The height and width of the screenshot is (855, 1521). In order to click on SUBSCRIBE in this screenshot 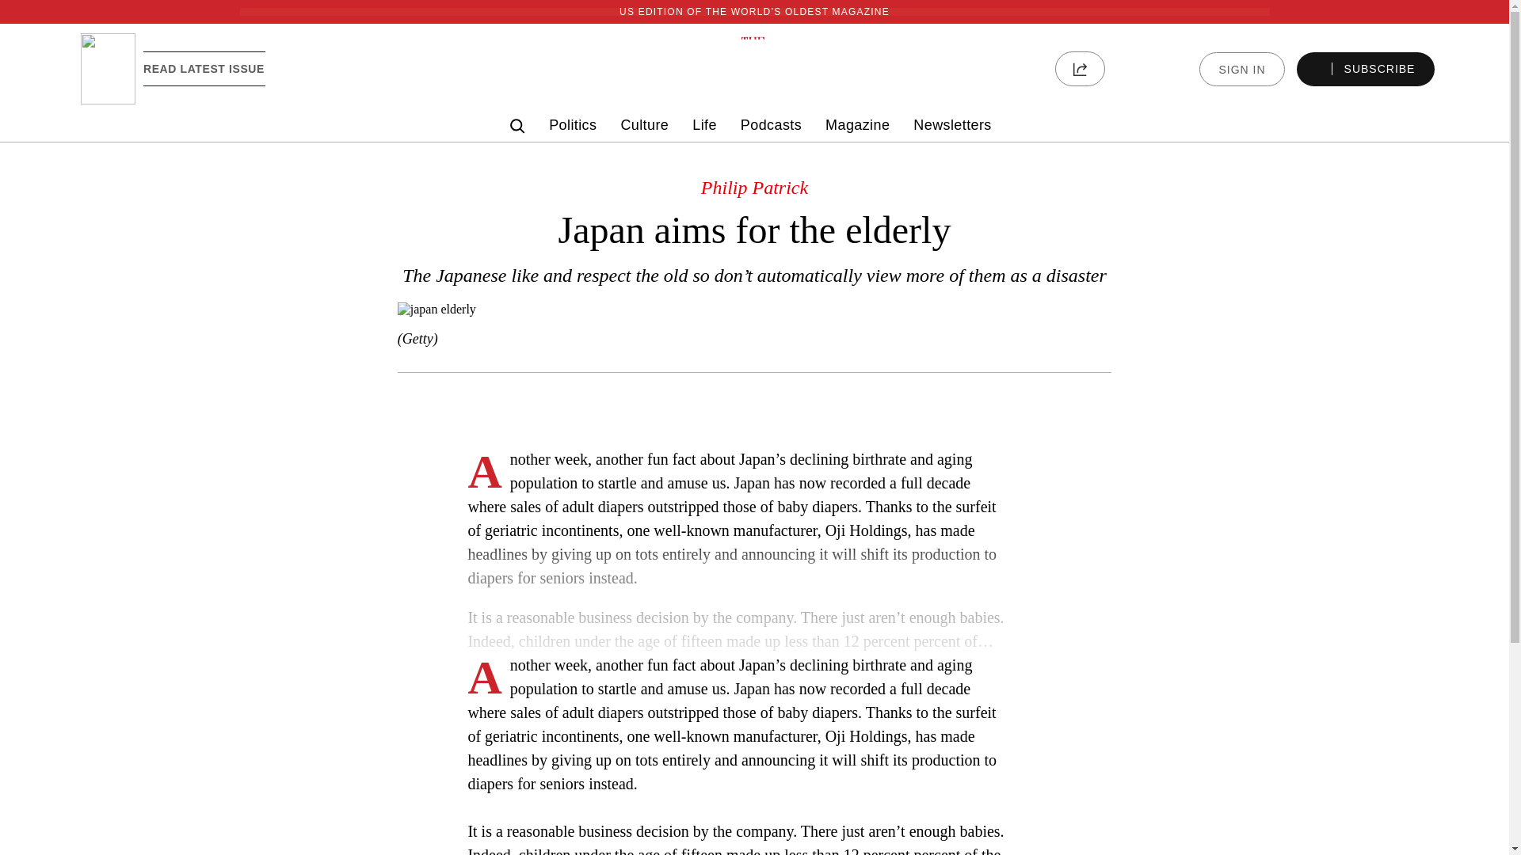, I will do `click(1366, 69)`.